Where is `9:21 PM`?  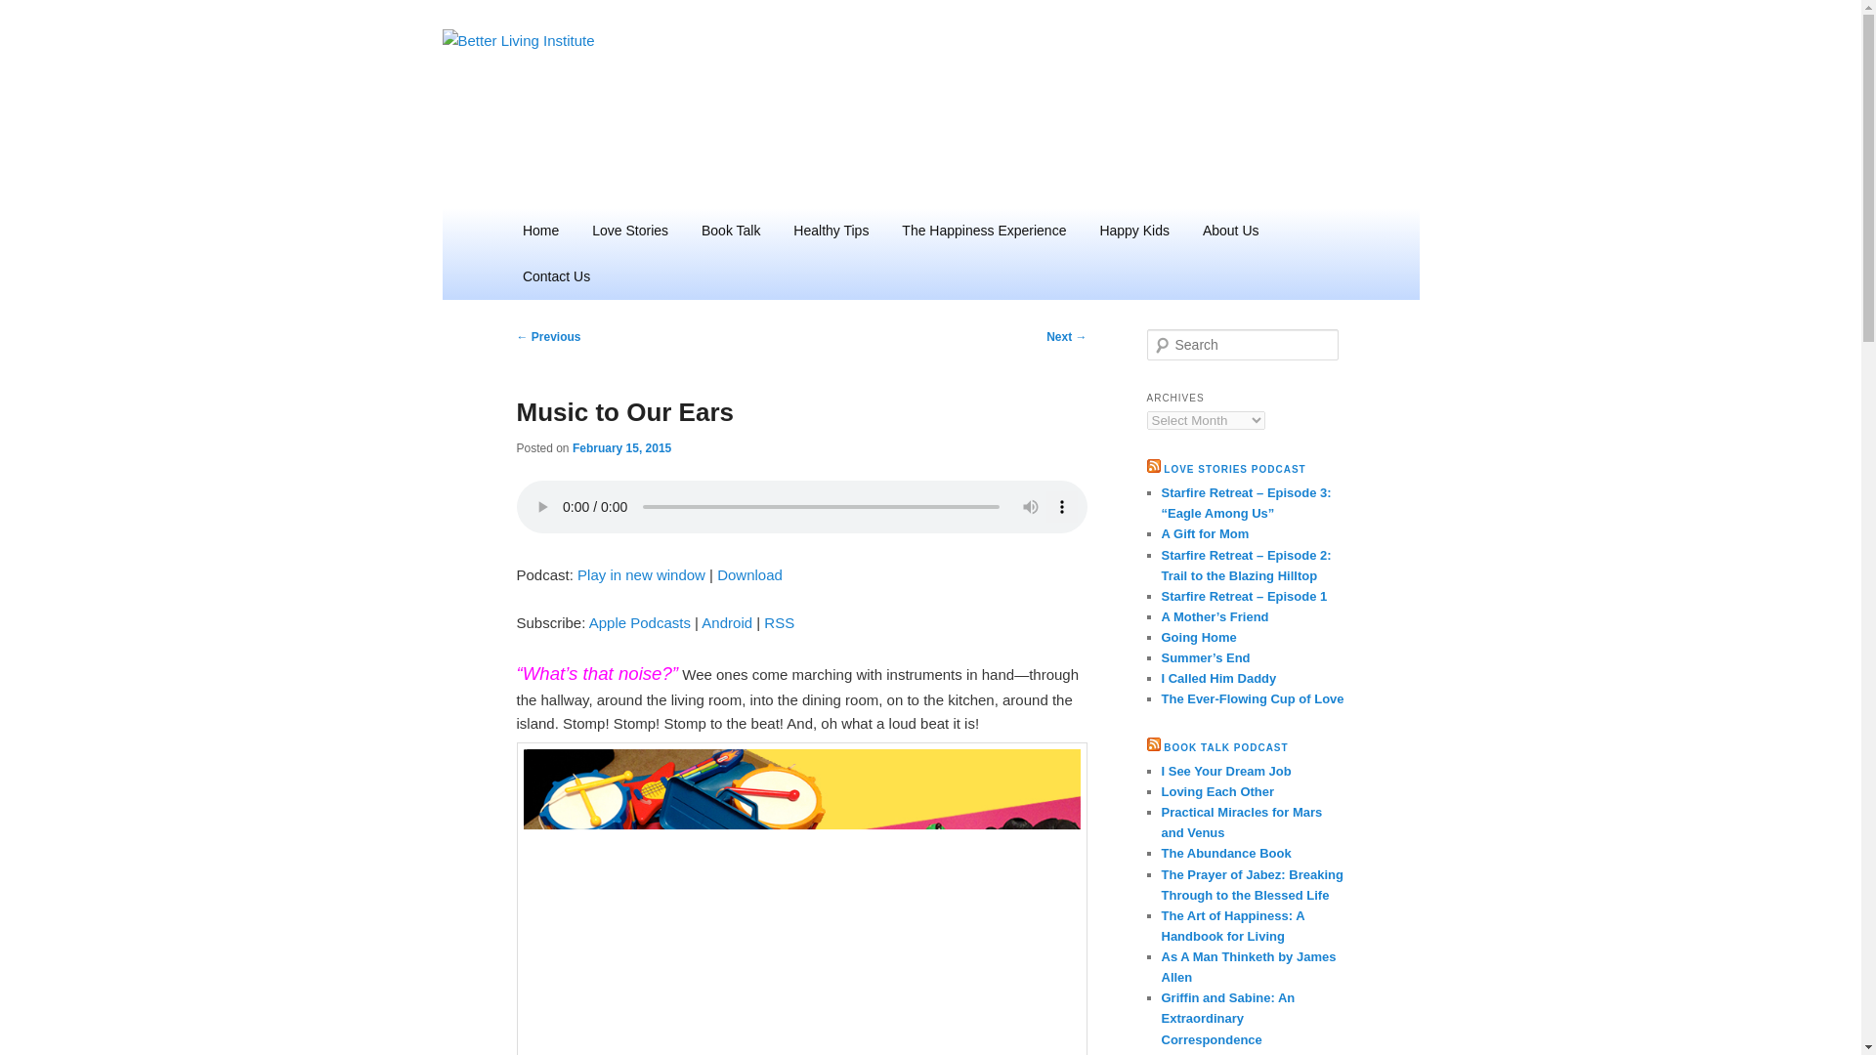 9:21 PM is located at coordinates (621, 447).